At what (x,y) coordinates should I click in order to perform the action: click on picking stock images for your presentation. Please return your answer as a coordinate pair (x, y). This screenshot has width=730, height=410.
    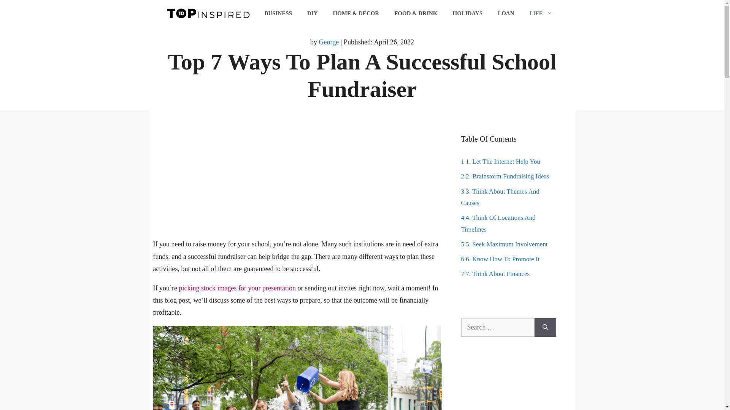
    Looking at the image, I should click on (237, 288).